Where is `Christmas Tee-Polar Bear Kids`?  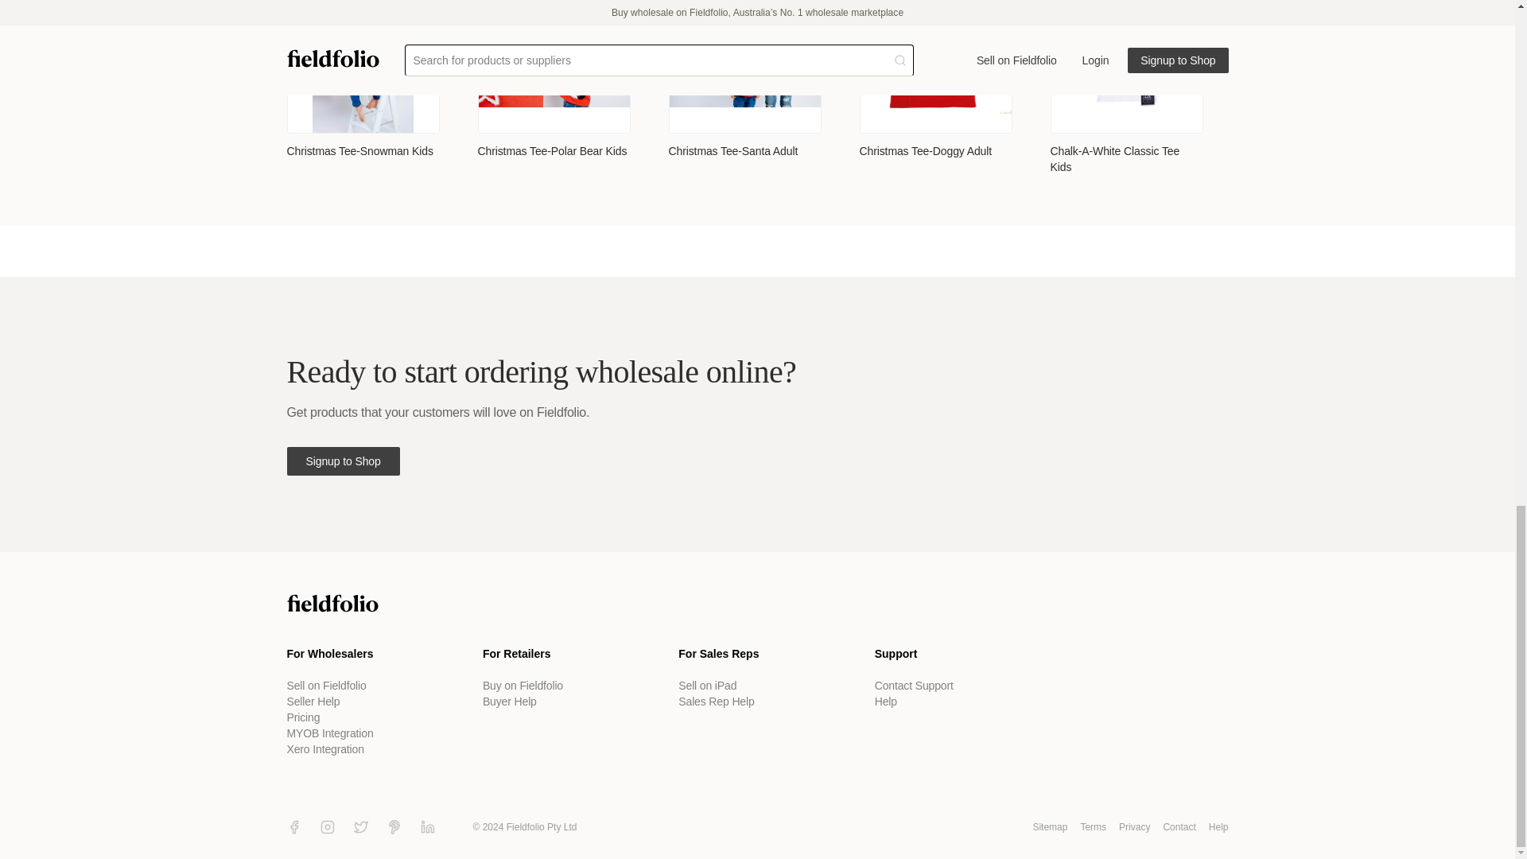 Christmas Tee-Polar Bear Kids is located at coordinates (551, 151).